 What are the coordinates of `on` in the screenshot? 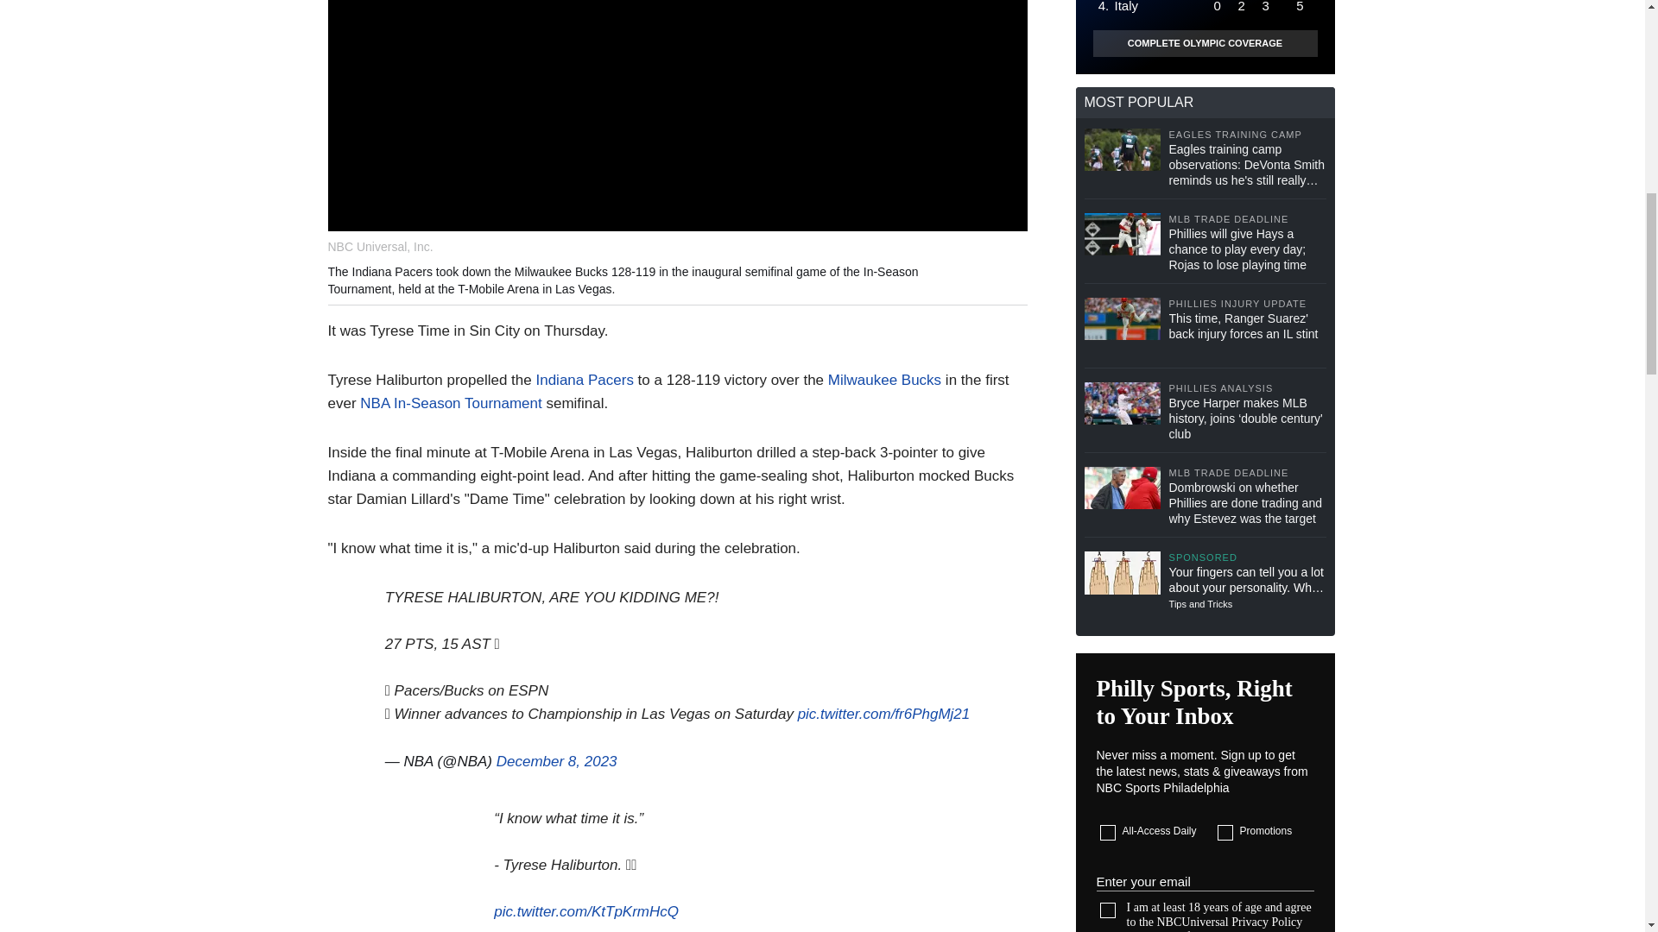 It's located at (1108, 832).